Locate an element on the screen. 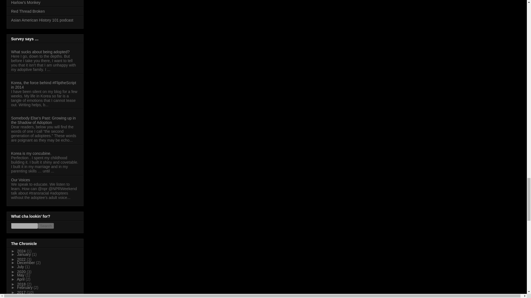 This screenshot has height=298, width=531. Search is located at coordinates (46, 226).